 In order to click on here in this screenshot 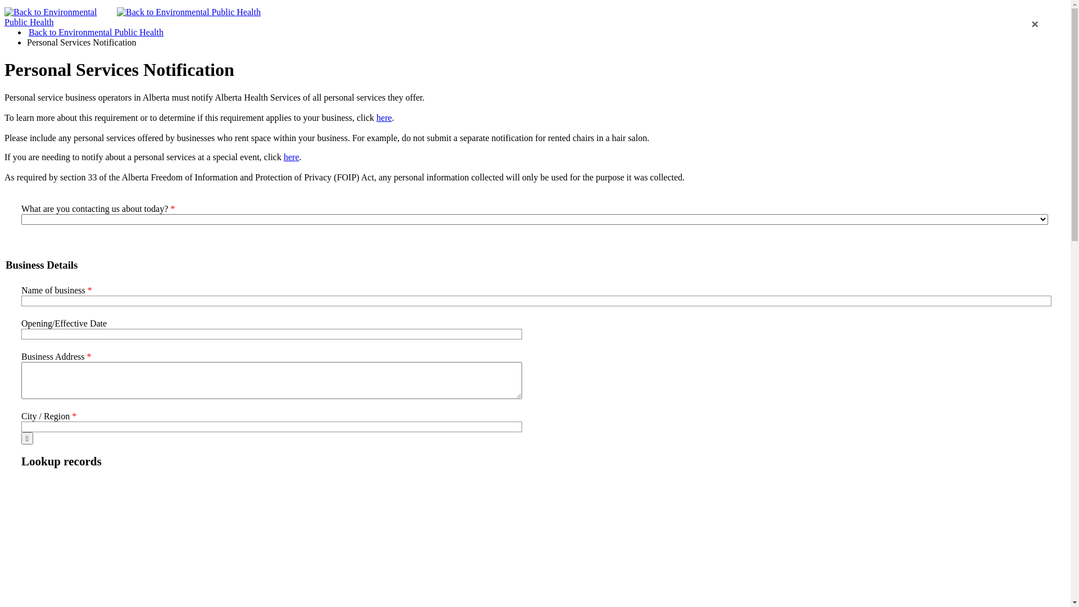, I will do `click(291, 157)`.